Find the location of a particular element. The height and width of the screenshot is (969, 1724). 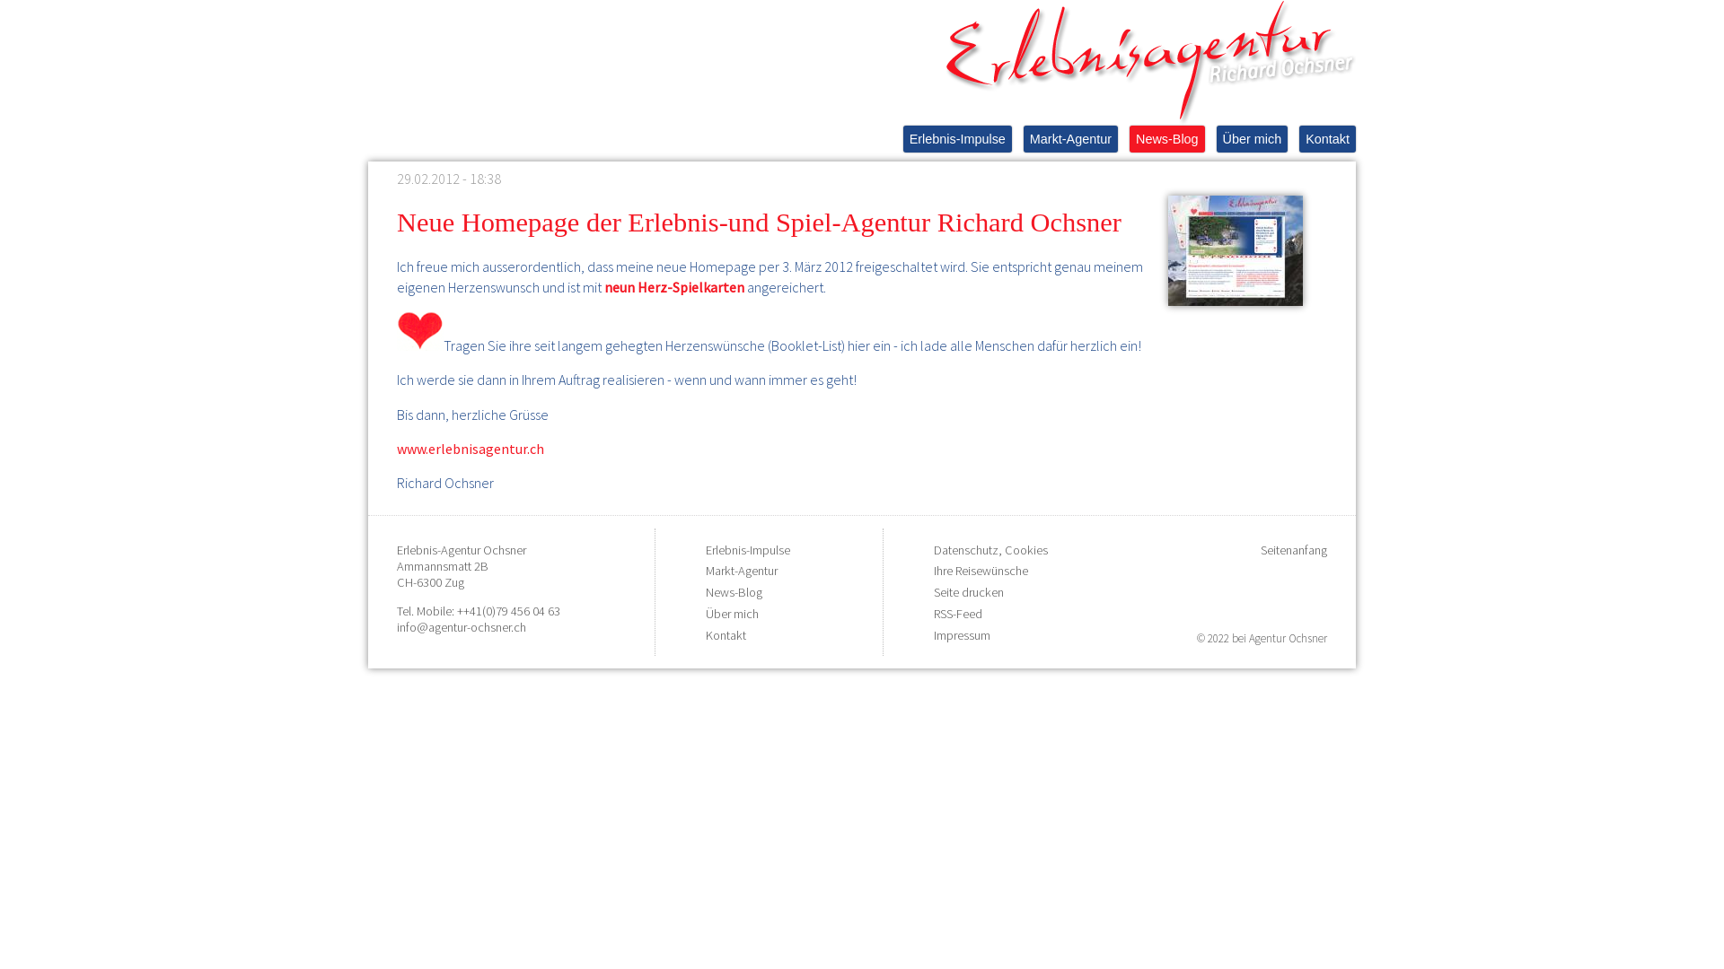

Erlebnis-Impulse is located at coordinates (748, 550).